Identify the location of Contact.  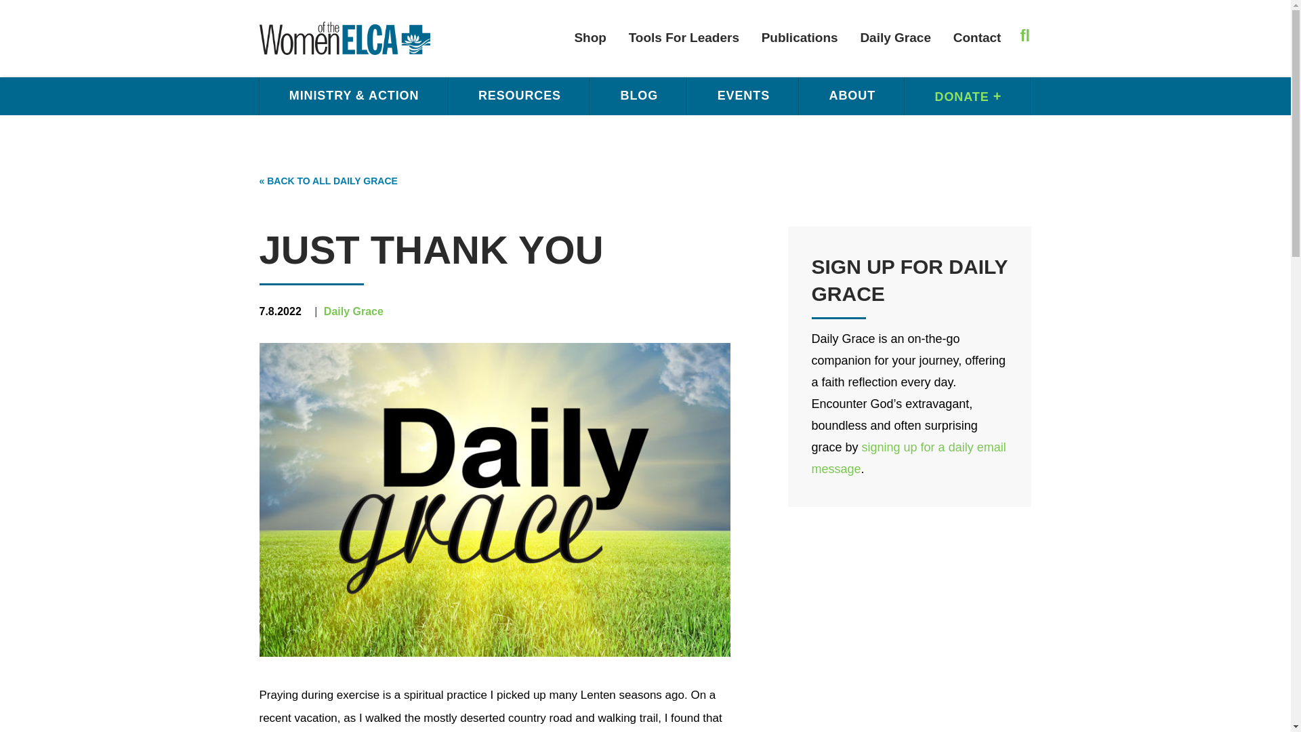
(977, 38).